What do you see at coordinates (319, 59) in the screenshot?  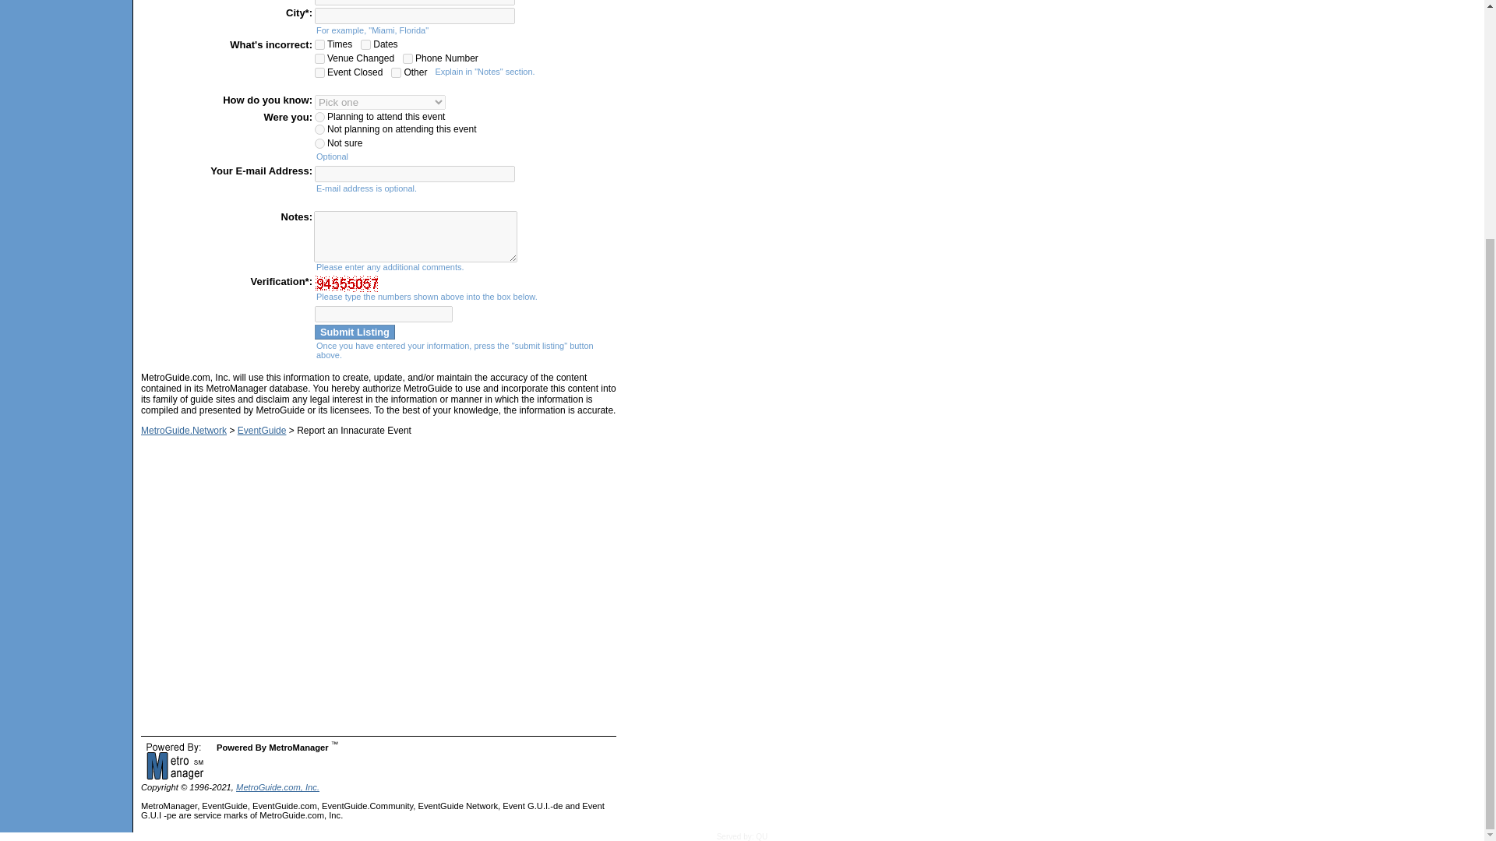 I see `Yes` at bounding box center [319, 59].